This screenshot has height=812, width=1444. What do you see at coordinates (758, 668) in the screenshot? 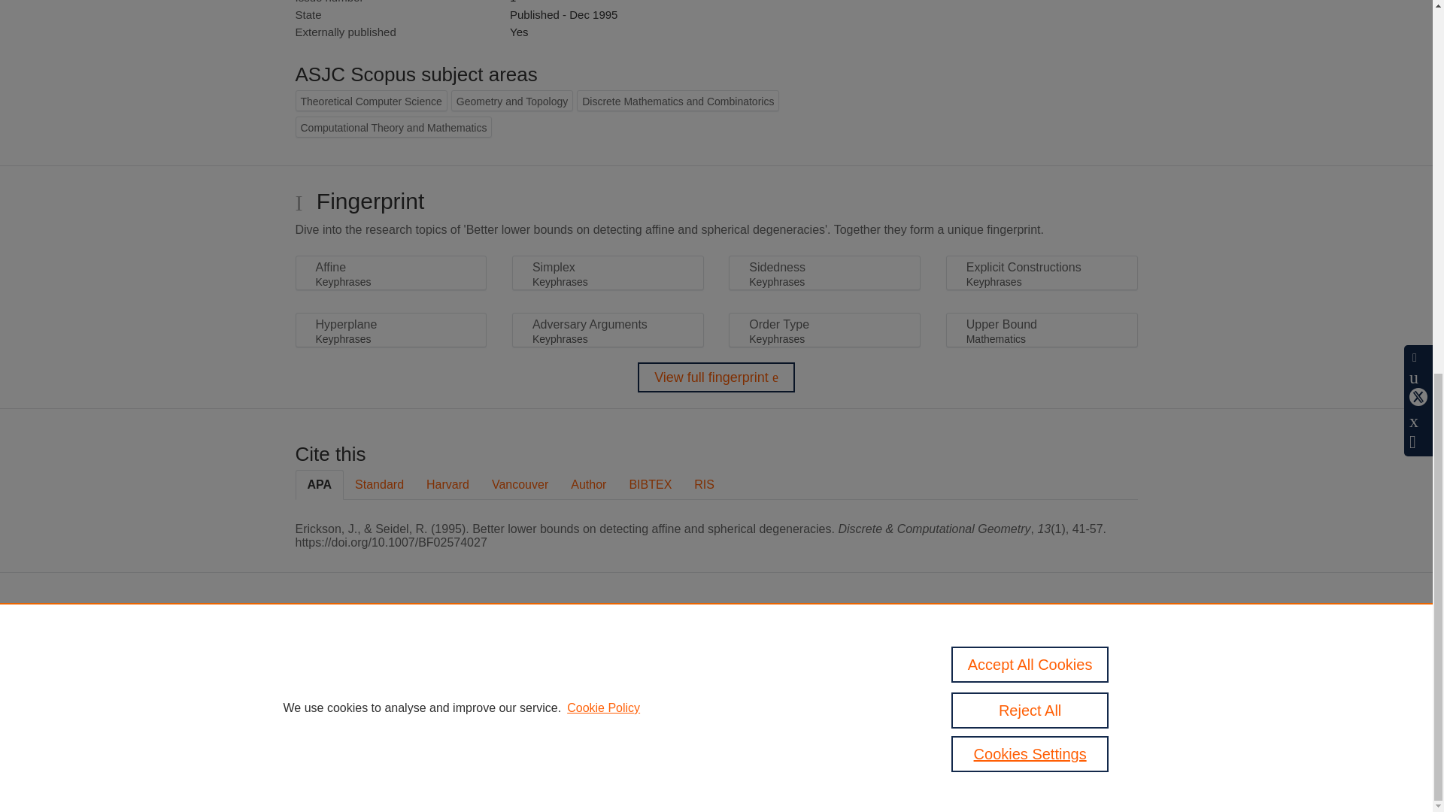
I see `Elsevier B.V.` at bounding box center [758, 668].